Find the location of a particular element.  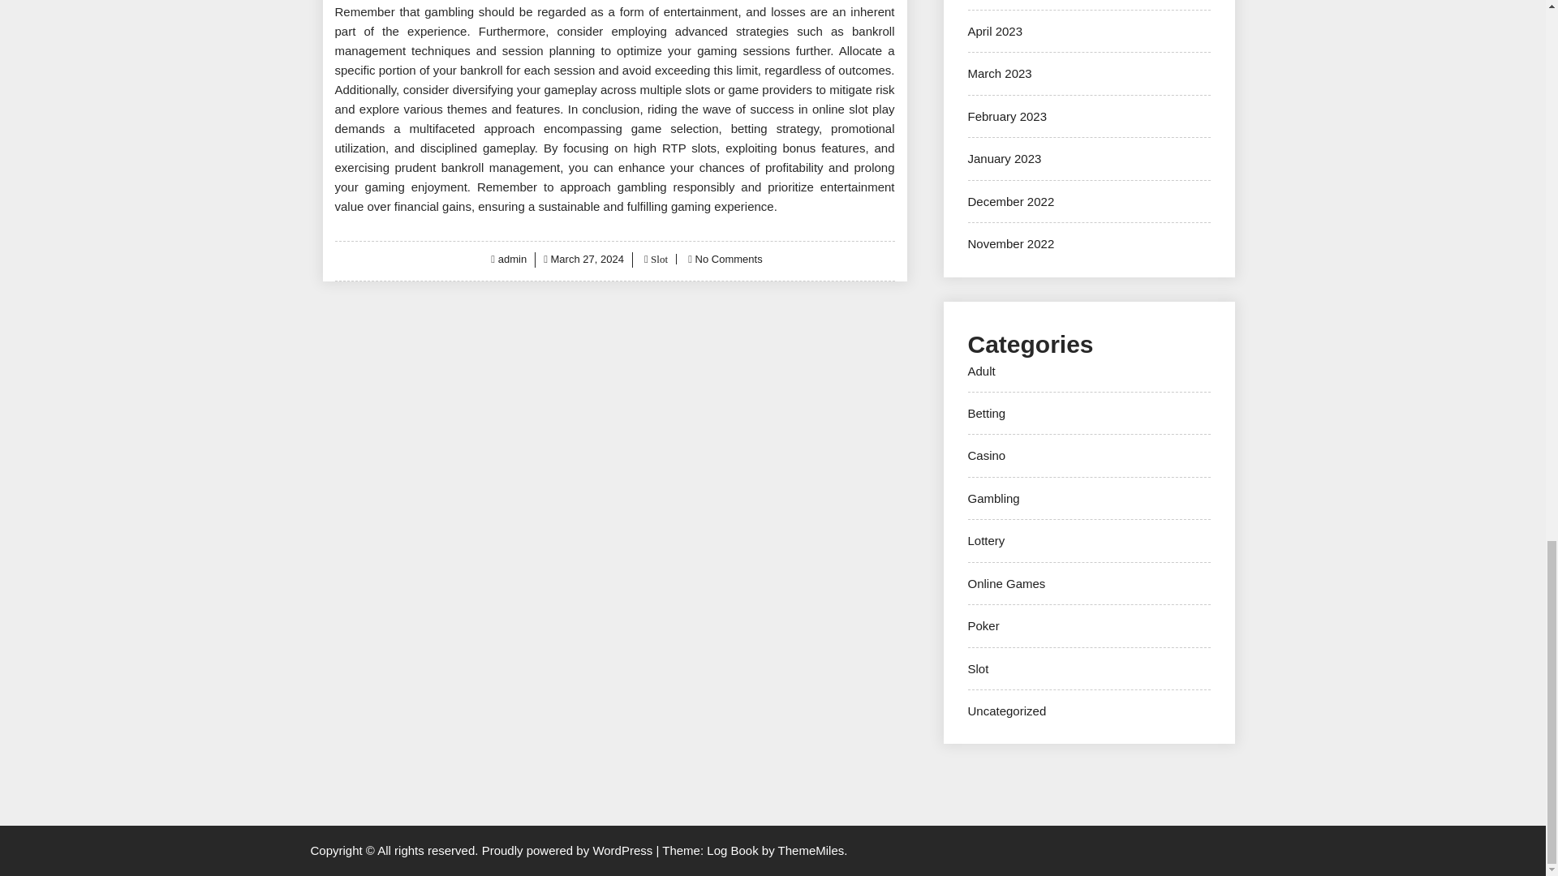

Casino is located at coordinates (986, 455).